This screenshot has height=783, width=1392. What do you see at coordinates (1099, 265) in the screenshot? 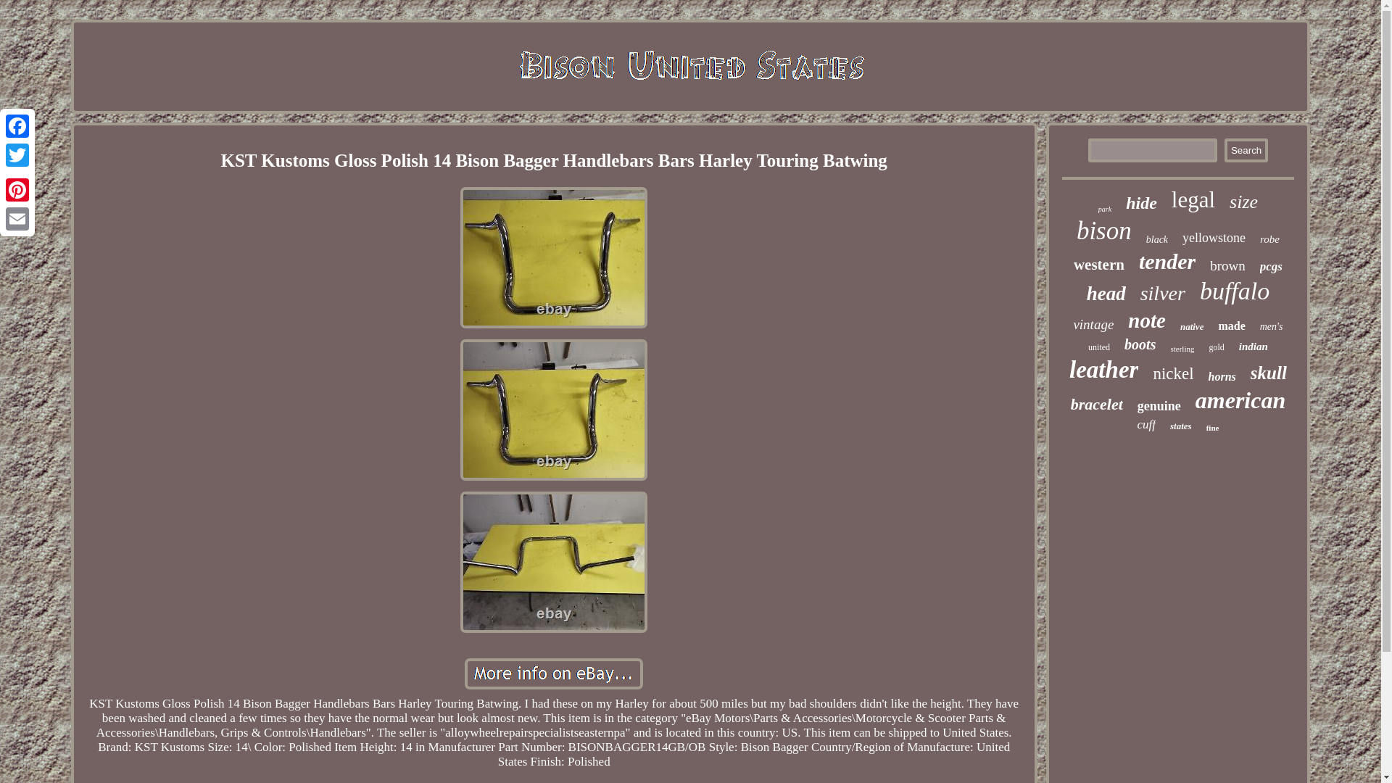
I see `western` at bounding box center [1099, 265].